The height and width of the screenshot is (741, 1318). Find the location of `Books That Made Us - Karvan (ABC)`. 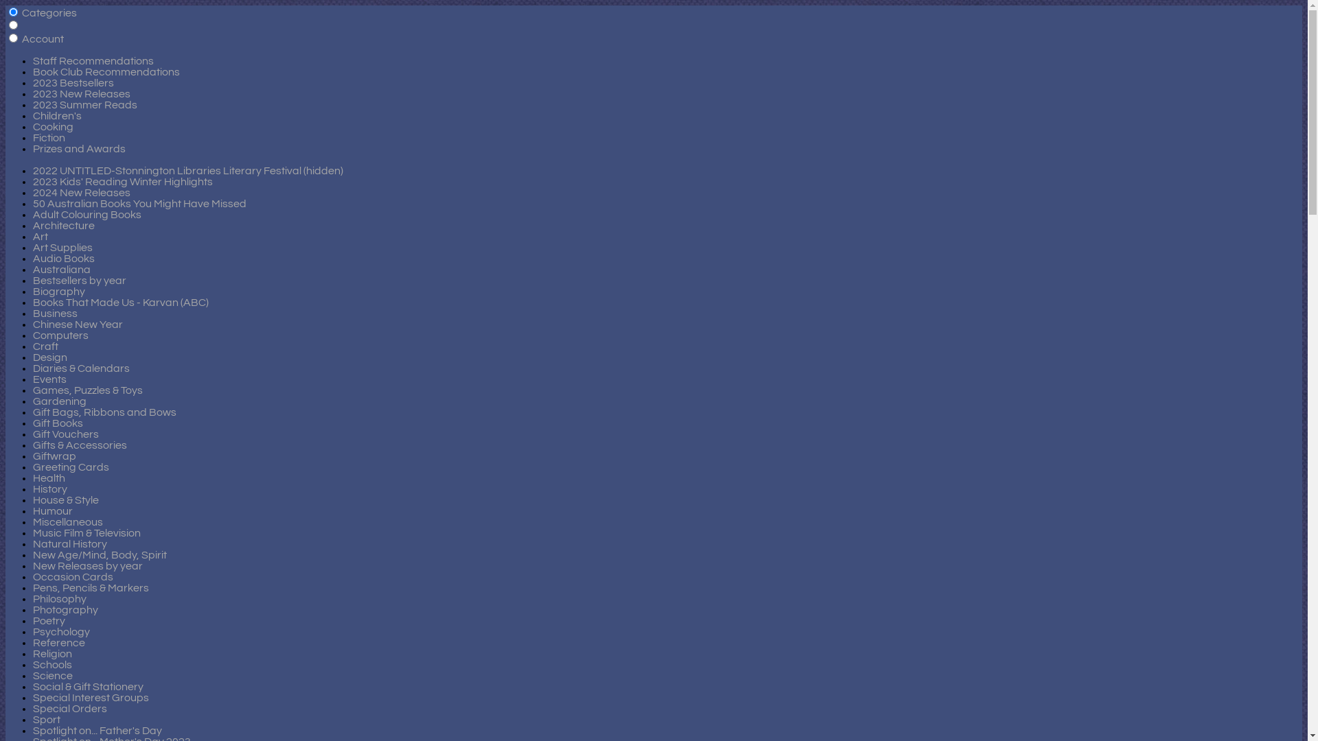

Books That Made Us - Karvan (ABC) is located at coordinates (121, 303).